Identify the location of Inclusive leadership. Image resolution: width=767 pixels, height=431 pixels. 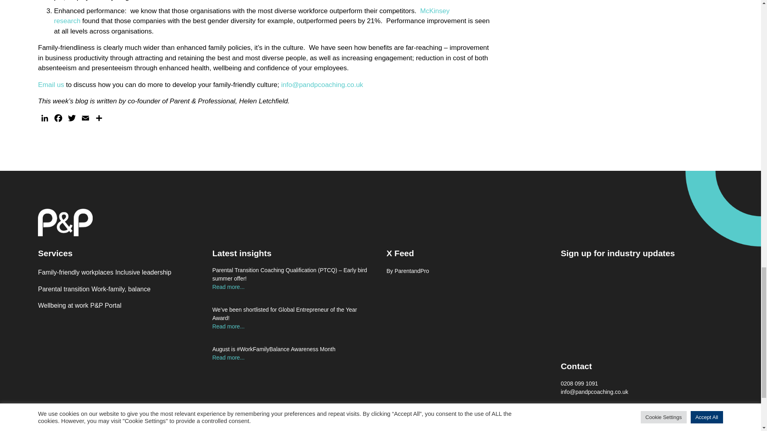
(143, 272).